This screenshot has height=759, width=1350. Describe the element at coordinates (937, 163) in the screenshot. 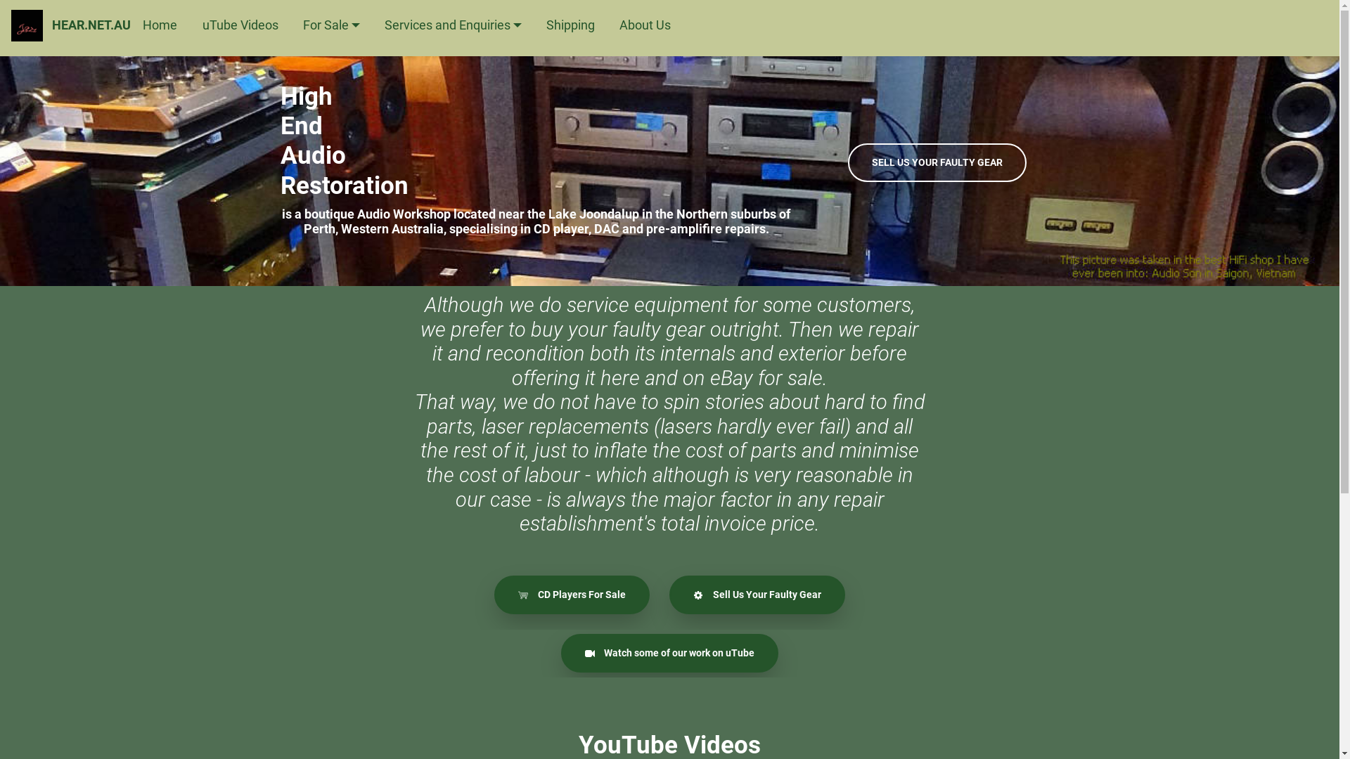

I see `SELL US YOUR FAULTY GEAR` at that location.